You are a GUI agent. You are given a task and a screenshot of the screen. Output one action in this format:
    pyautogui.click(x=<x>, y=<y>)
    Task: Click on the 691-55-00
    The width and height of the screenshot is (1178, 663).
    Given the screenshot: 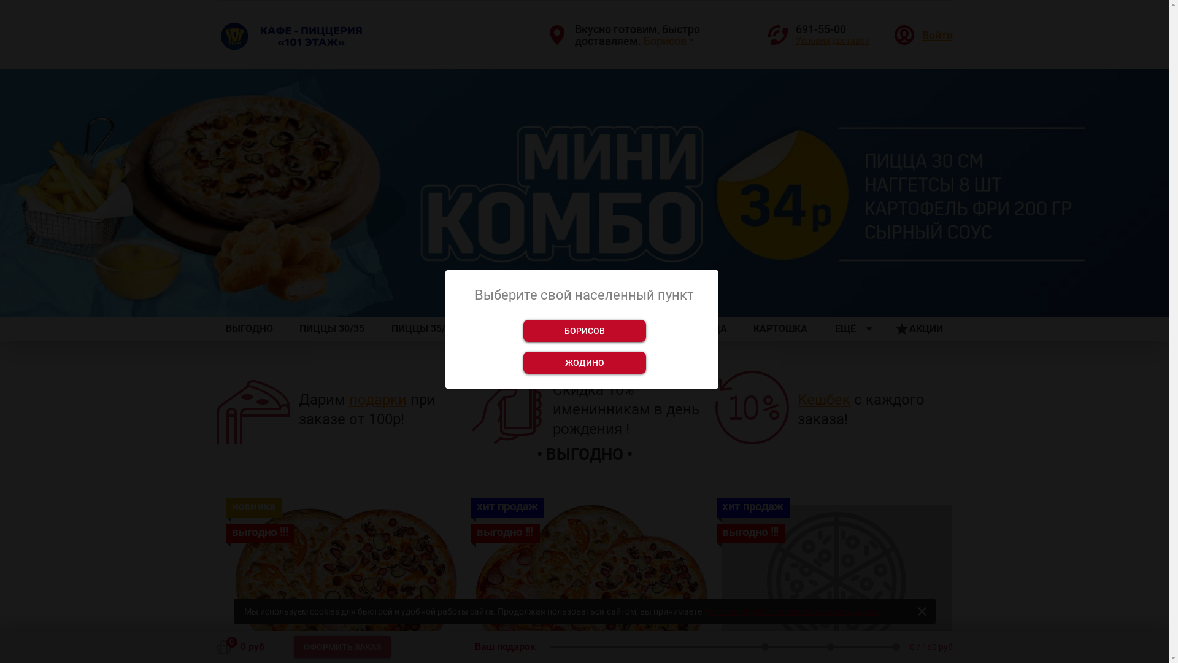 What is the action you would take?
    pyautogui.click(x=832, y=29)
    